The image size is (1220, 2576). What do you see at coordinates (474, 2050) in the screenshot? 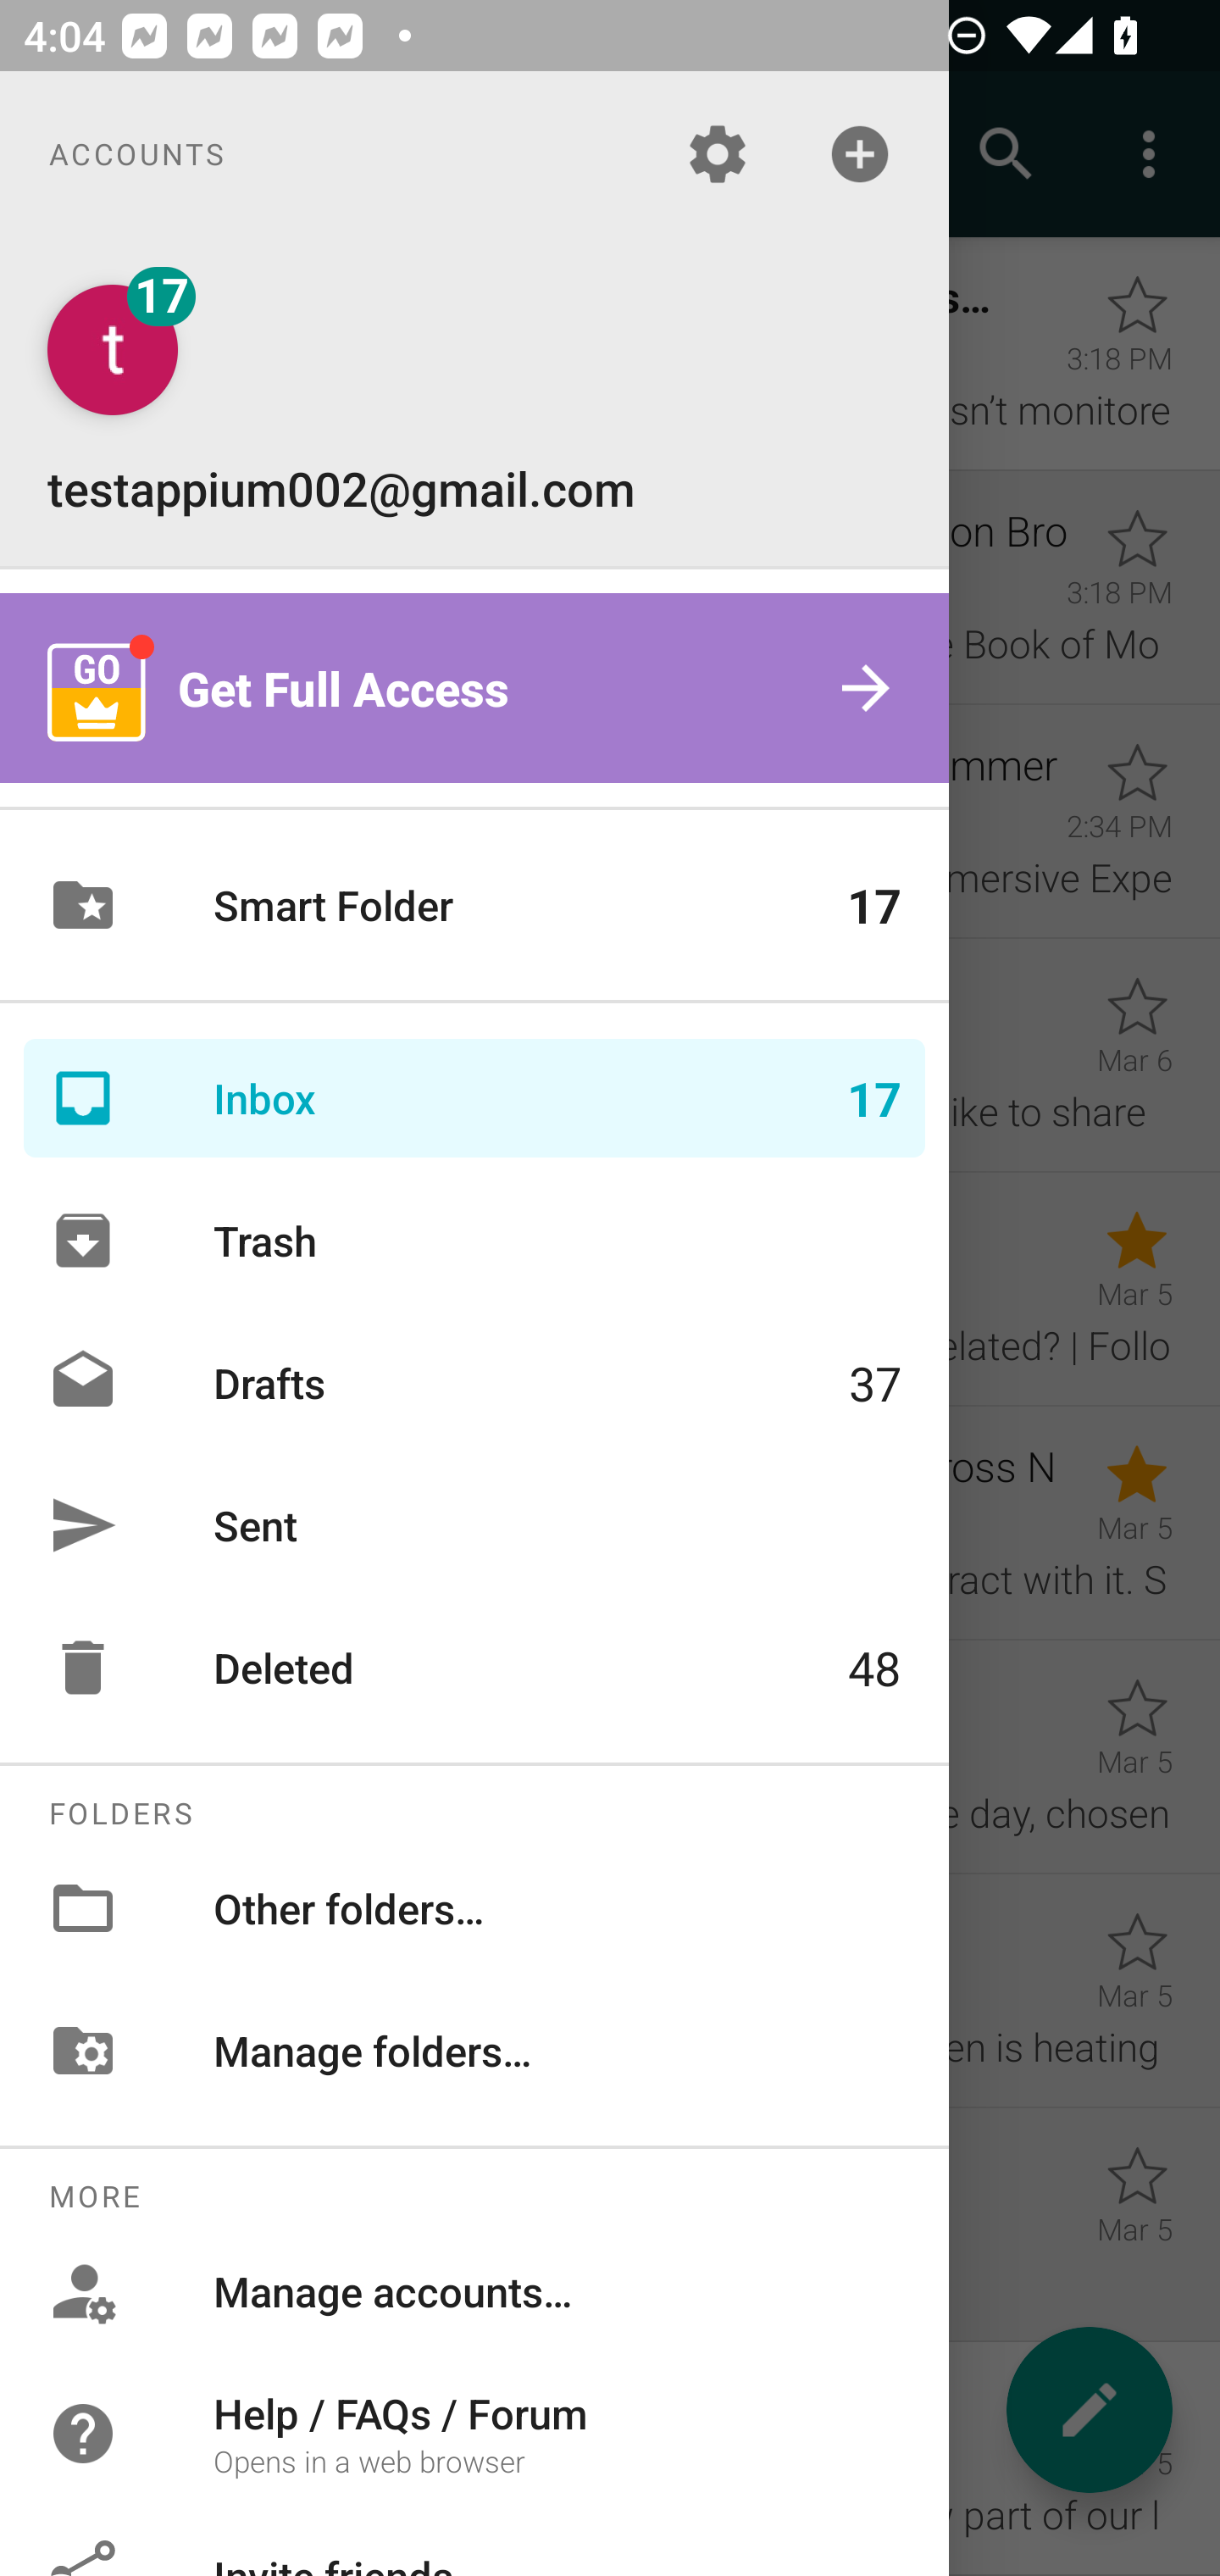
I see `Manage folders…` at bounding box center [474, 2050].